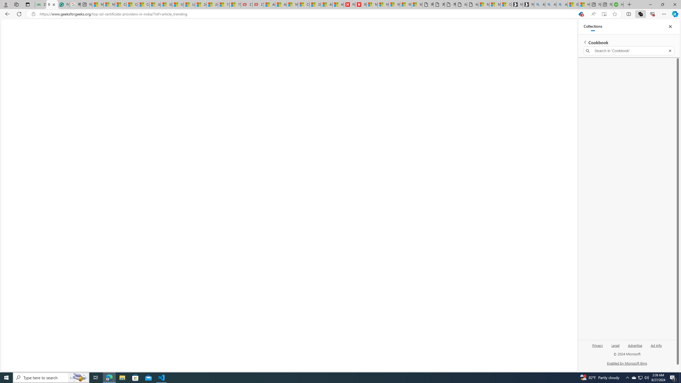 Image resolution: width=681 pixels, height=383 pixels. I want to click on Got It !, so click(643, 364).